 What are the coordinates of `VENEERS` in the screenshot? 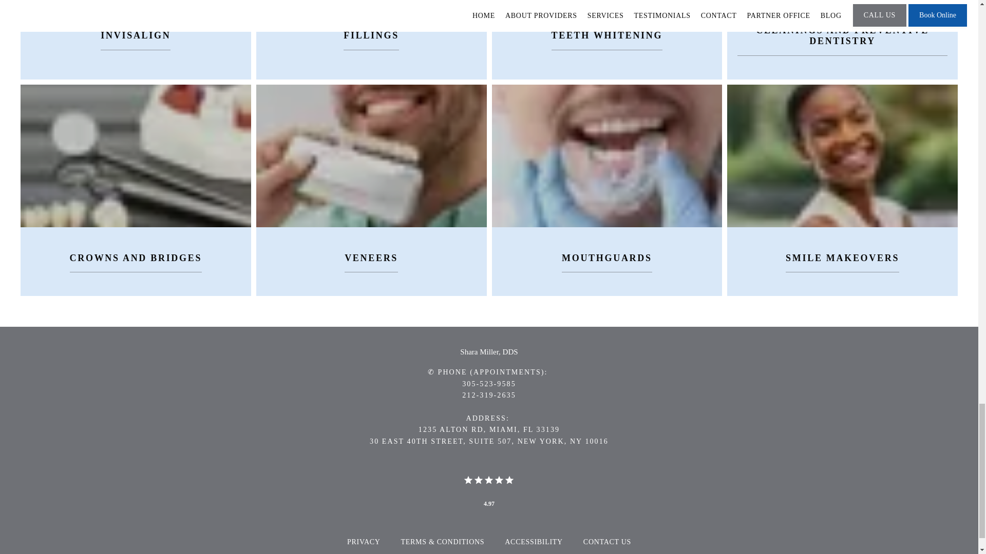 It's located at (371, 258).